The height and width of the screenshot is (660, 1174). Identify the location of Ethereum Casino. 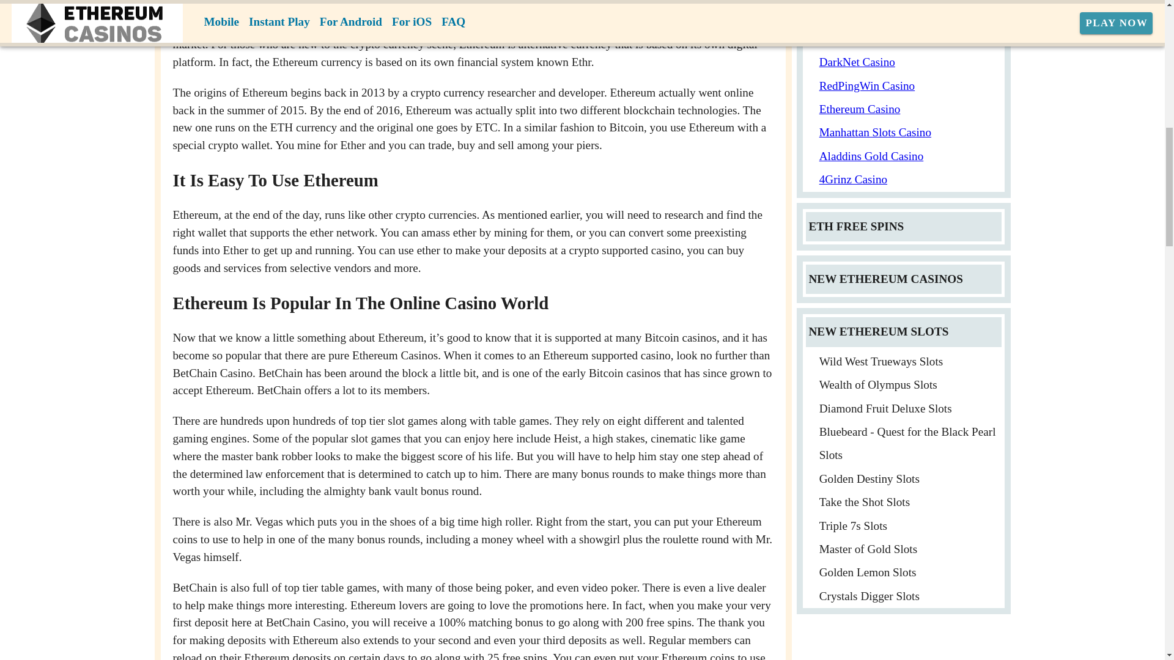
(860, 109).